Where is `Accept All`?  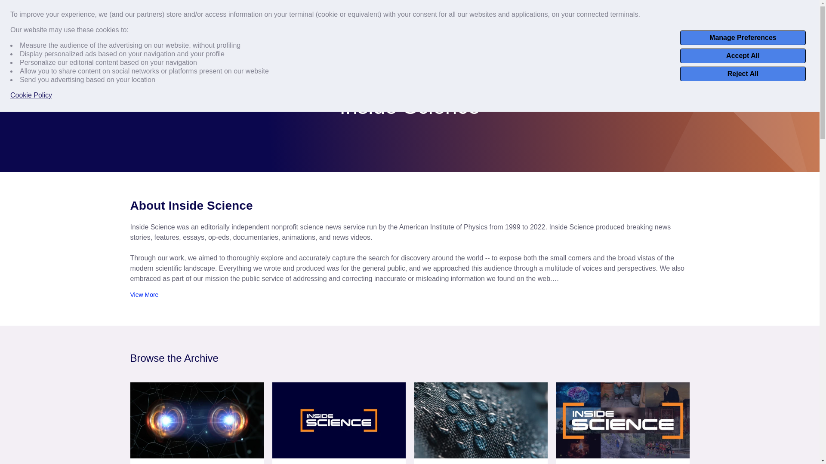
Accept All is located at coordinates (743, 56).